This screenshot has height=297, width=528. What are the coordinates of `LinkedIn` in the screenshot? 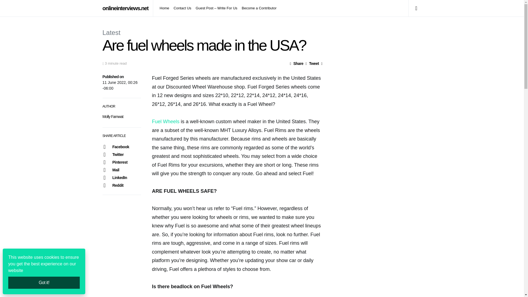 It's located at (122, 177).